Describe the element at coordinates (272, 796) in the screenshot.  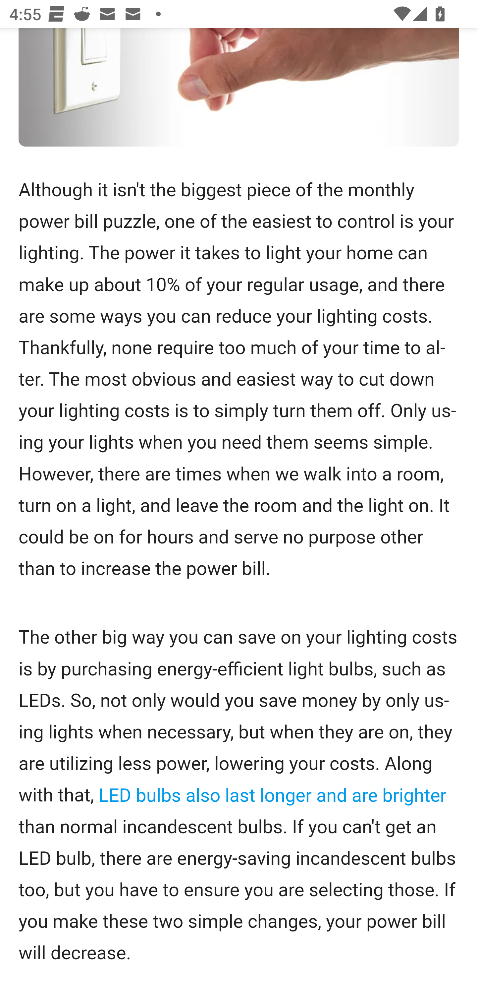
I see `LED bulbs also last longer and are brighter` at that location.